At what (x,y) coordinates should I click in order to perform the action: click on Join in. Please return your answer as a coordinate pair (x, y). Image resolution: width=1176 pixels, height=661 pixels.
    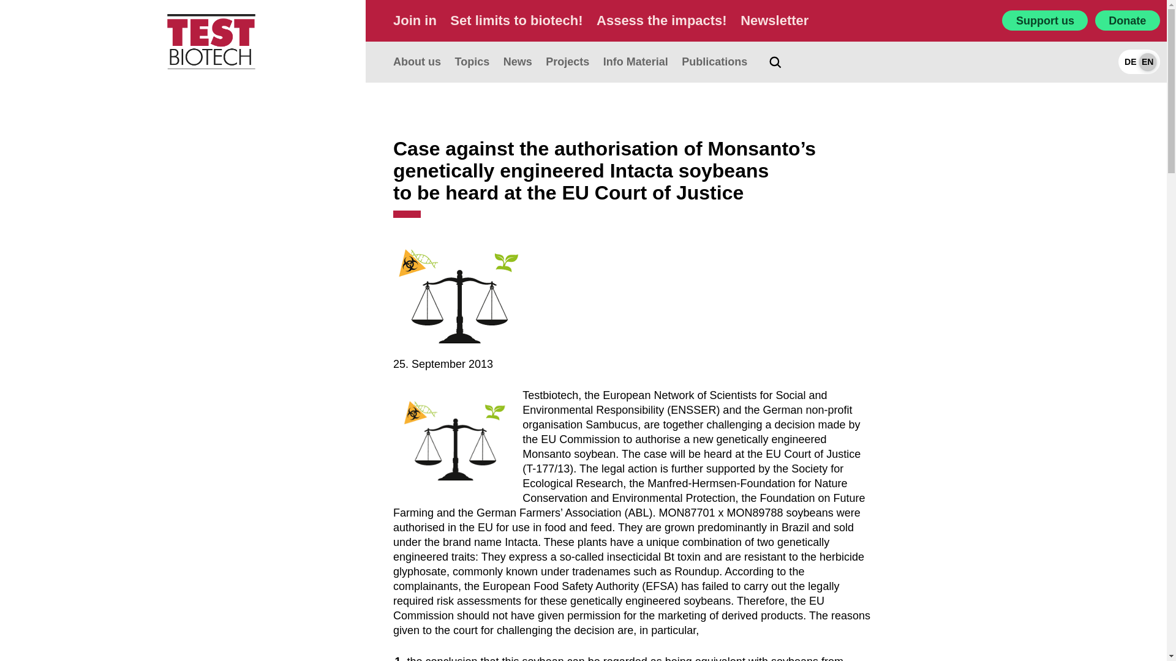
    Looking at the image, I should click on (414, 20).